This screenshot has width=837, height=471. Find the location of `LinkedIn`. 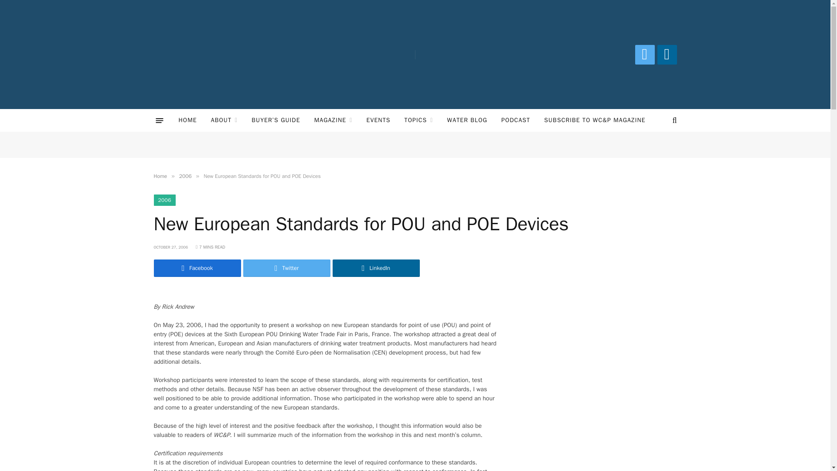

LinkedIn is located at coordinates (667, 54).